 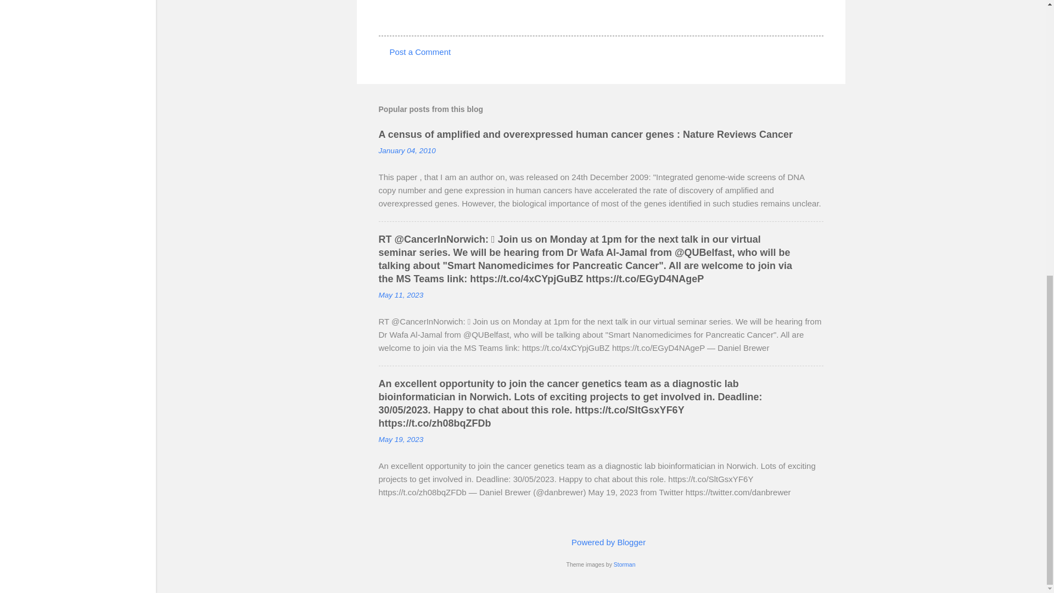 What do you see at coordinates (407, 15) in the screenshot?
I see `Email Post` at bounding box center [407, 15].